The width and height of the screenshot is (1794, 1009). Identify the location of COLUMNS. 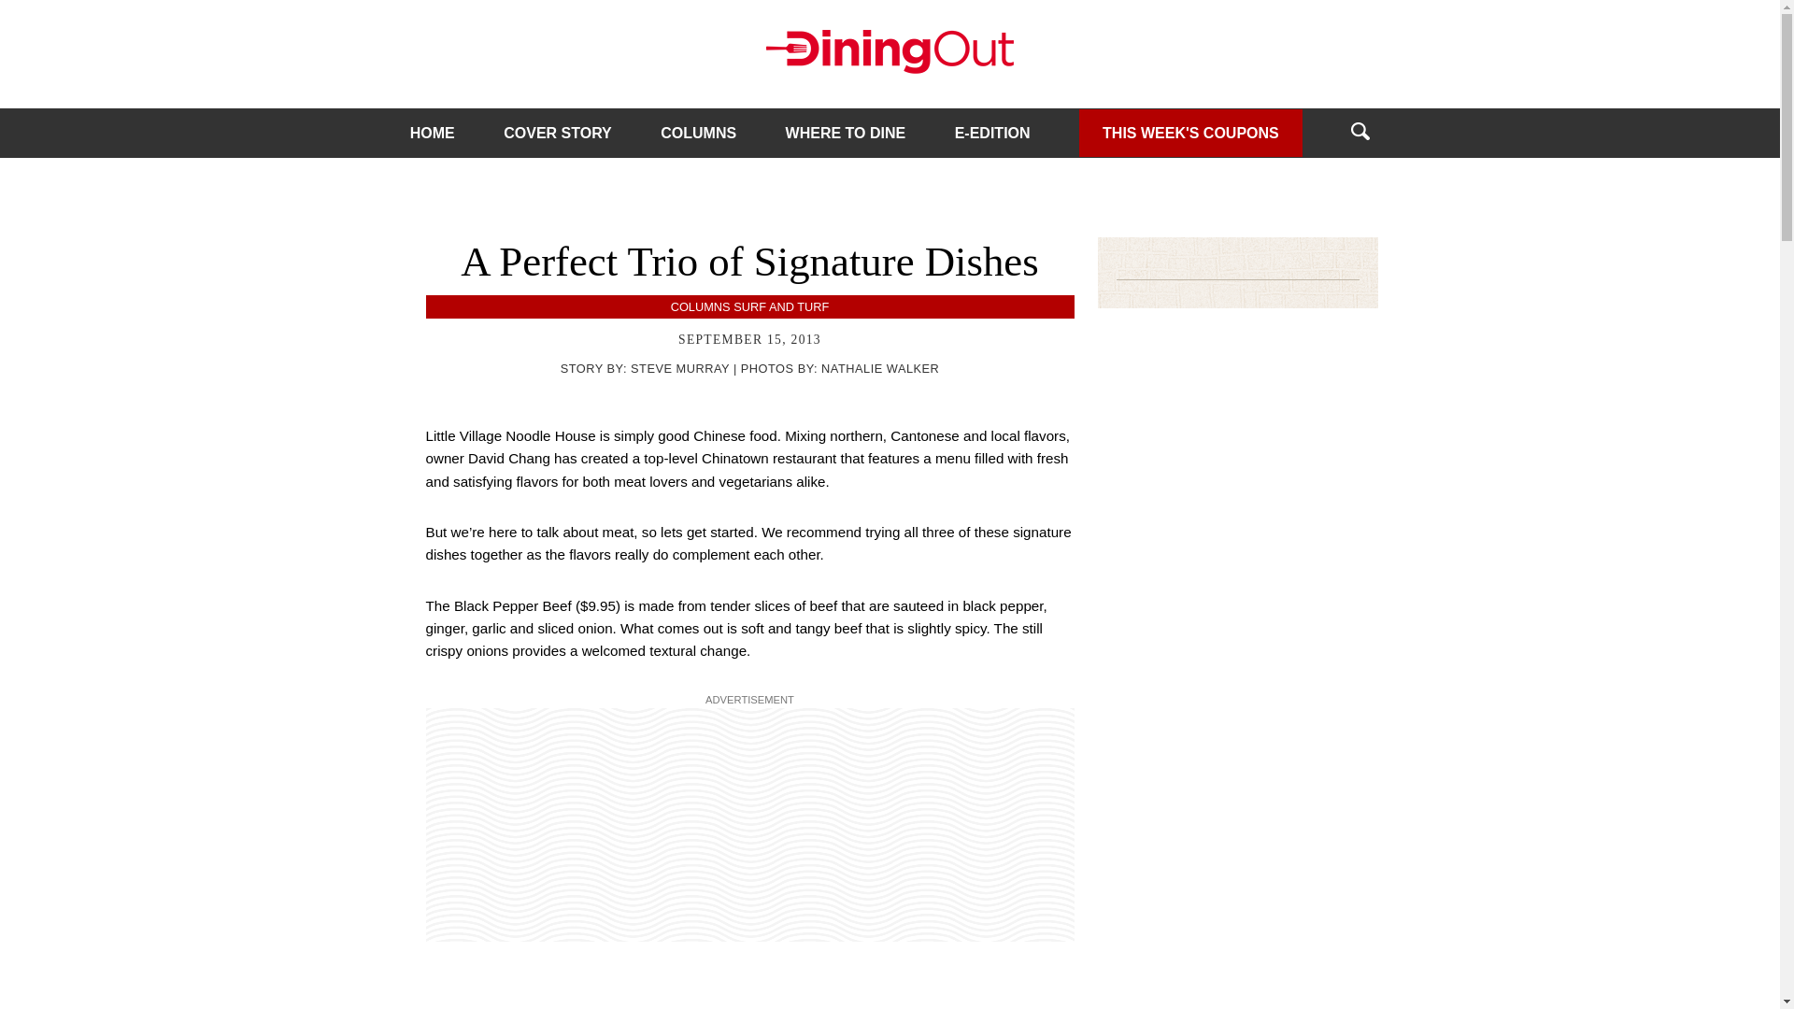
(701, 306).